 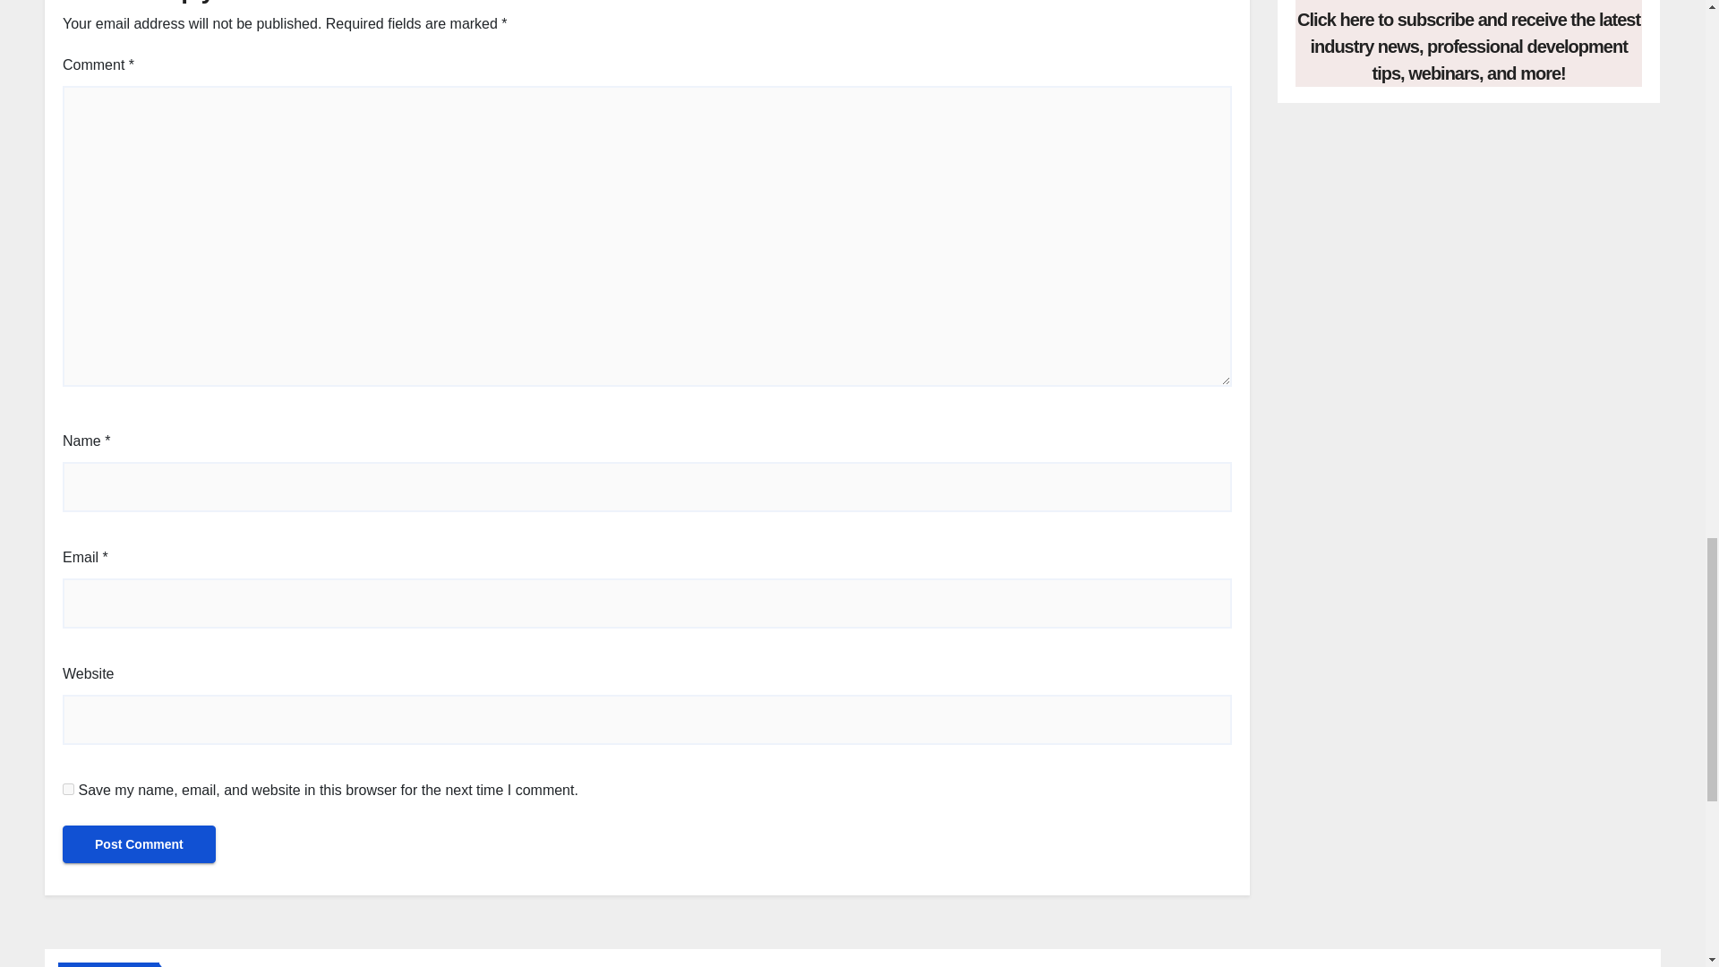 What do you see at coordinates (139, 844) in the screenshot?
I see `Post Comment` at bounding box center [139, 844].